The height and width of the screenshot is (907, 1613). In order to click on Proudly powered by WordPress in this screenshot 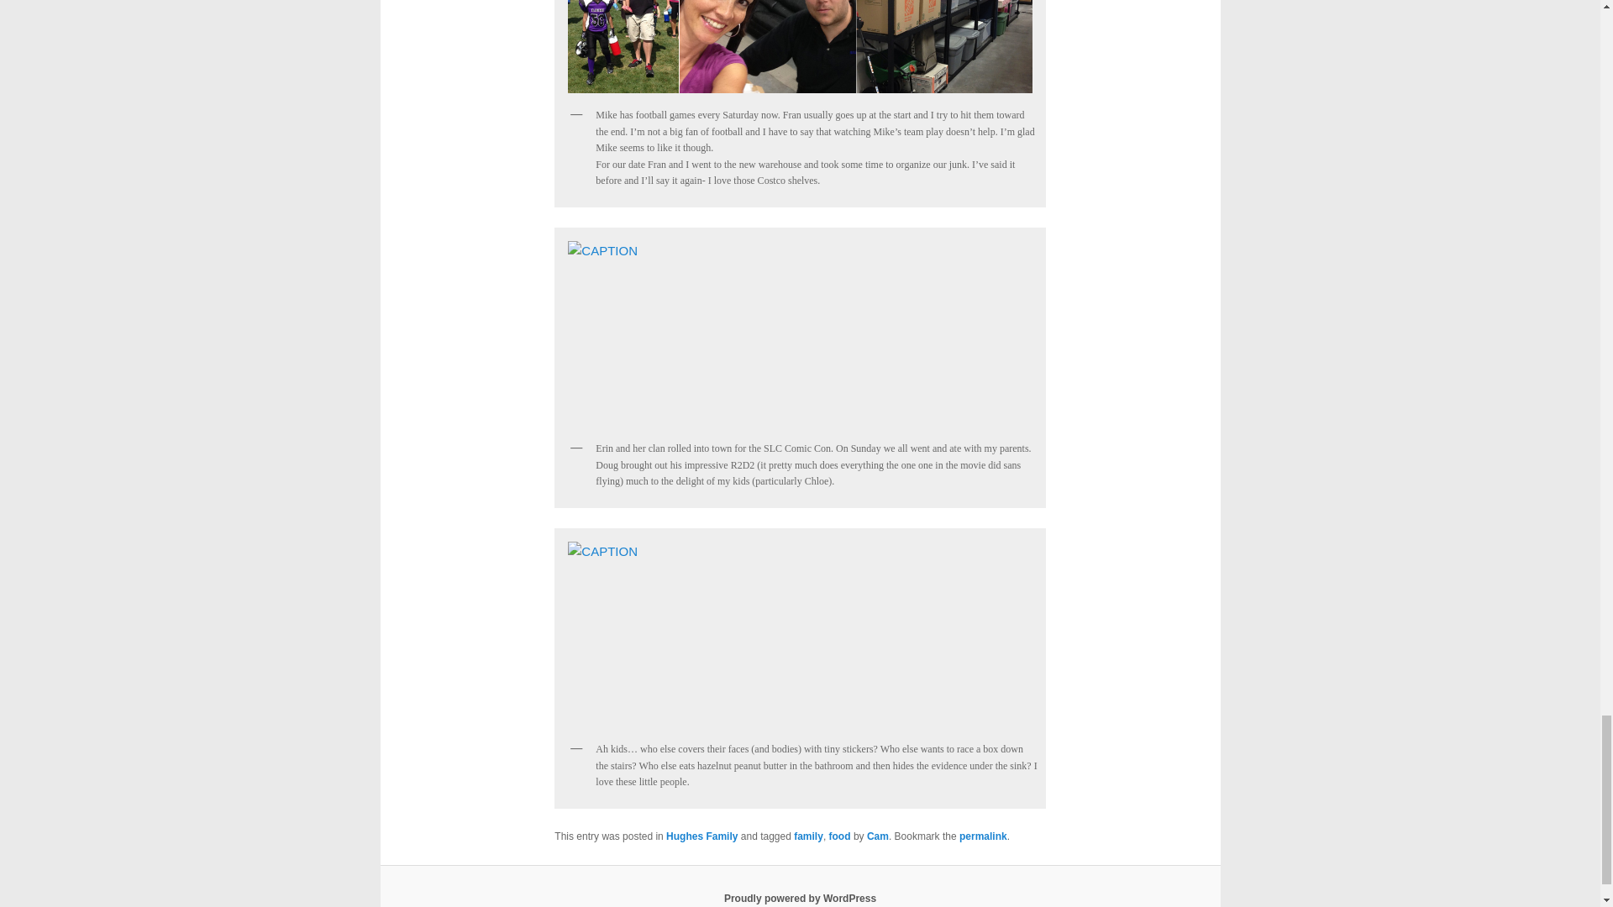, I will do `click(800, 898)`.